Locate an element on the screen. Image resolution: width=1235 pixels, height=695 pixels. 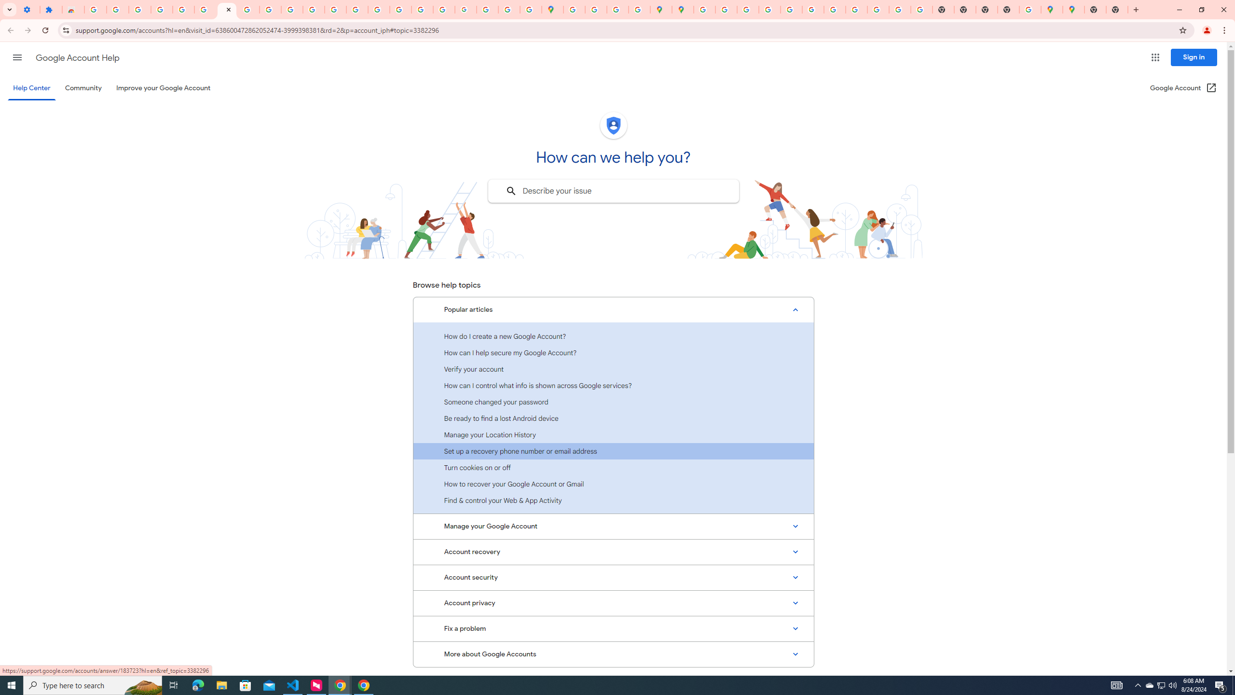
New Tab is located at coordinates (1008, 10).